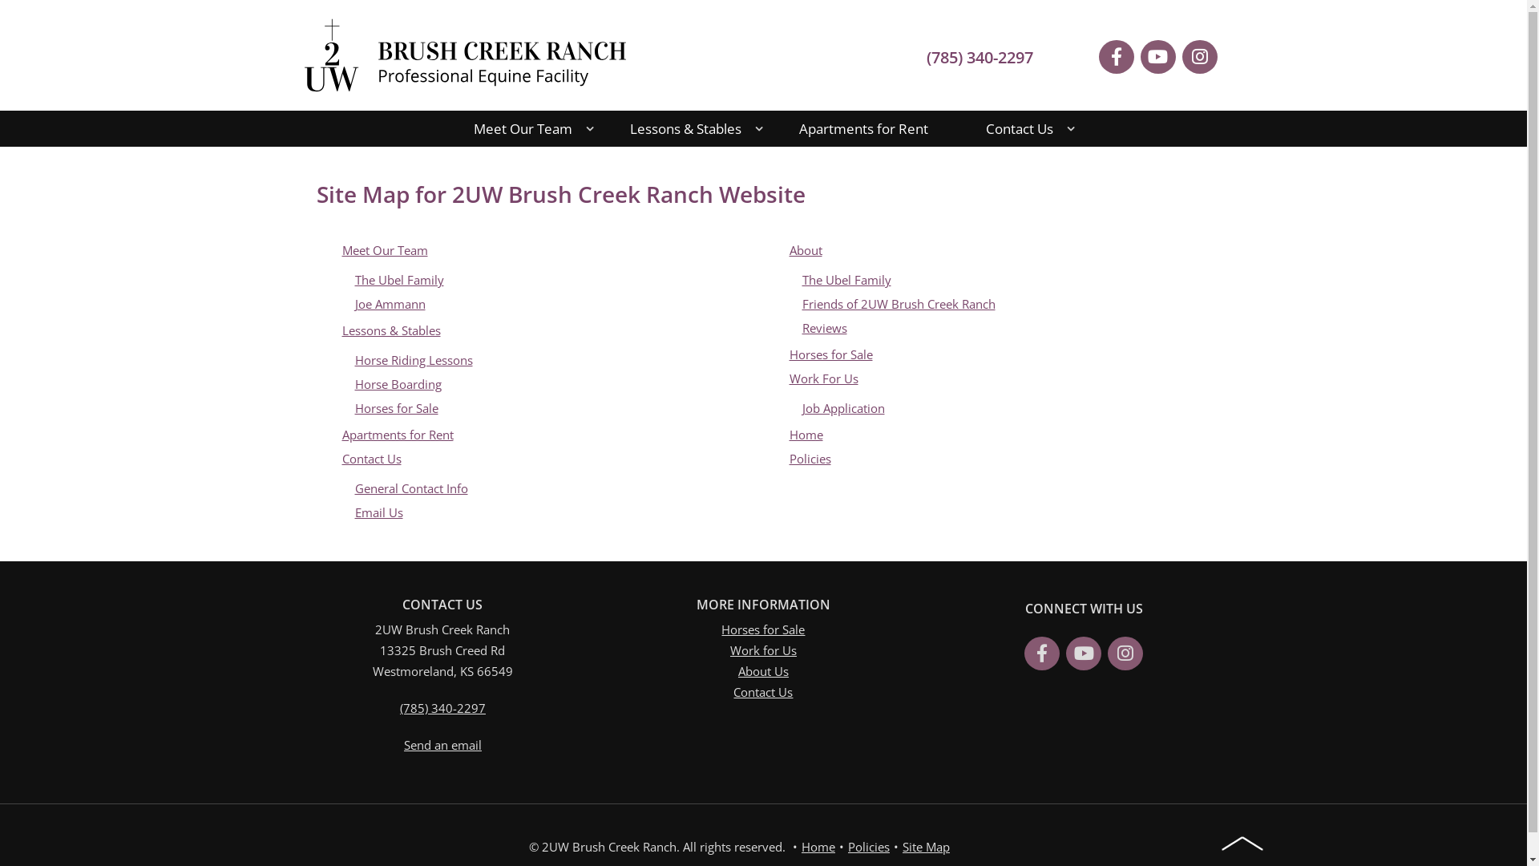  Describe the element at coordinates (846, 280) in the screenshot. I see `The Ubel Family` at that location.